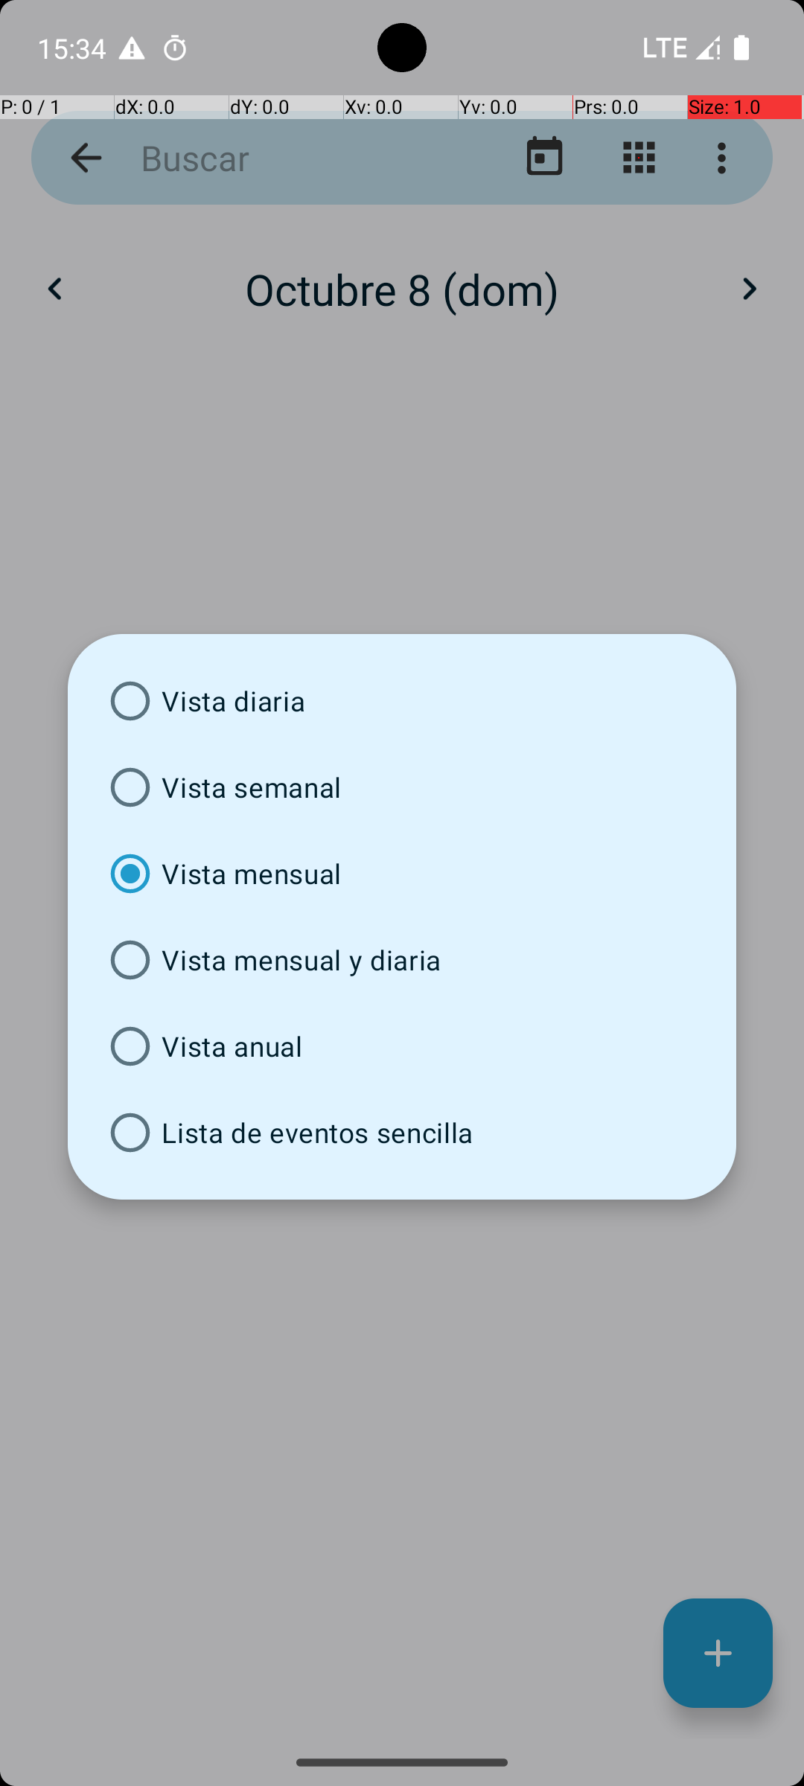 Image resolution: width=804 pixels, height=1786 pixels. I want to click on Vista mensual y diaria, so click(402, 960).